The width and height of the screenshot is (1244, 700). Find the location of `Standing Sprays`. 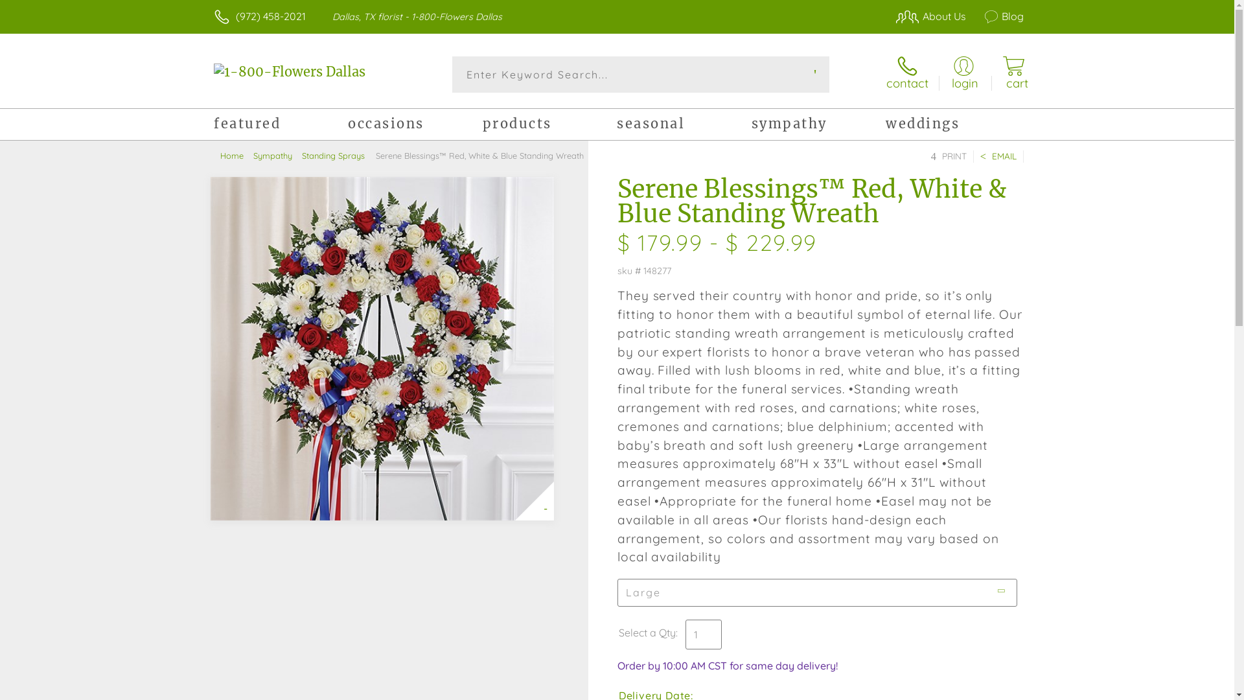

Standing Sprays is located at coordinates (338, 156).